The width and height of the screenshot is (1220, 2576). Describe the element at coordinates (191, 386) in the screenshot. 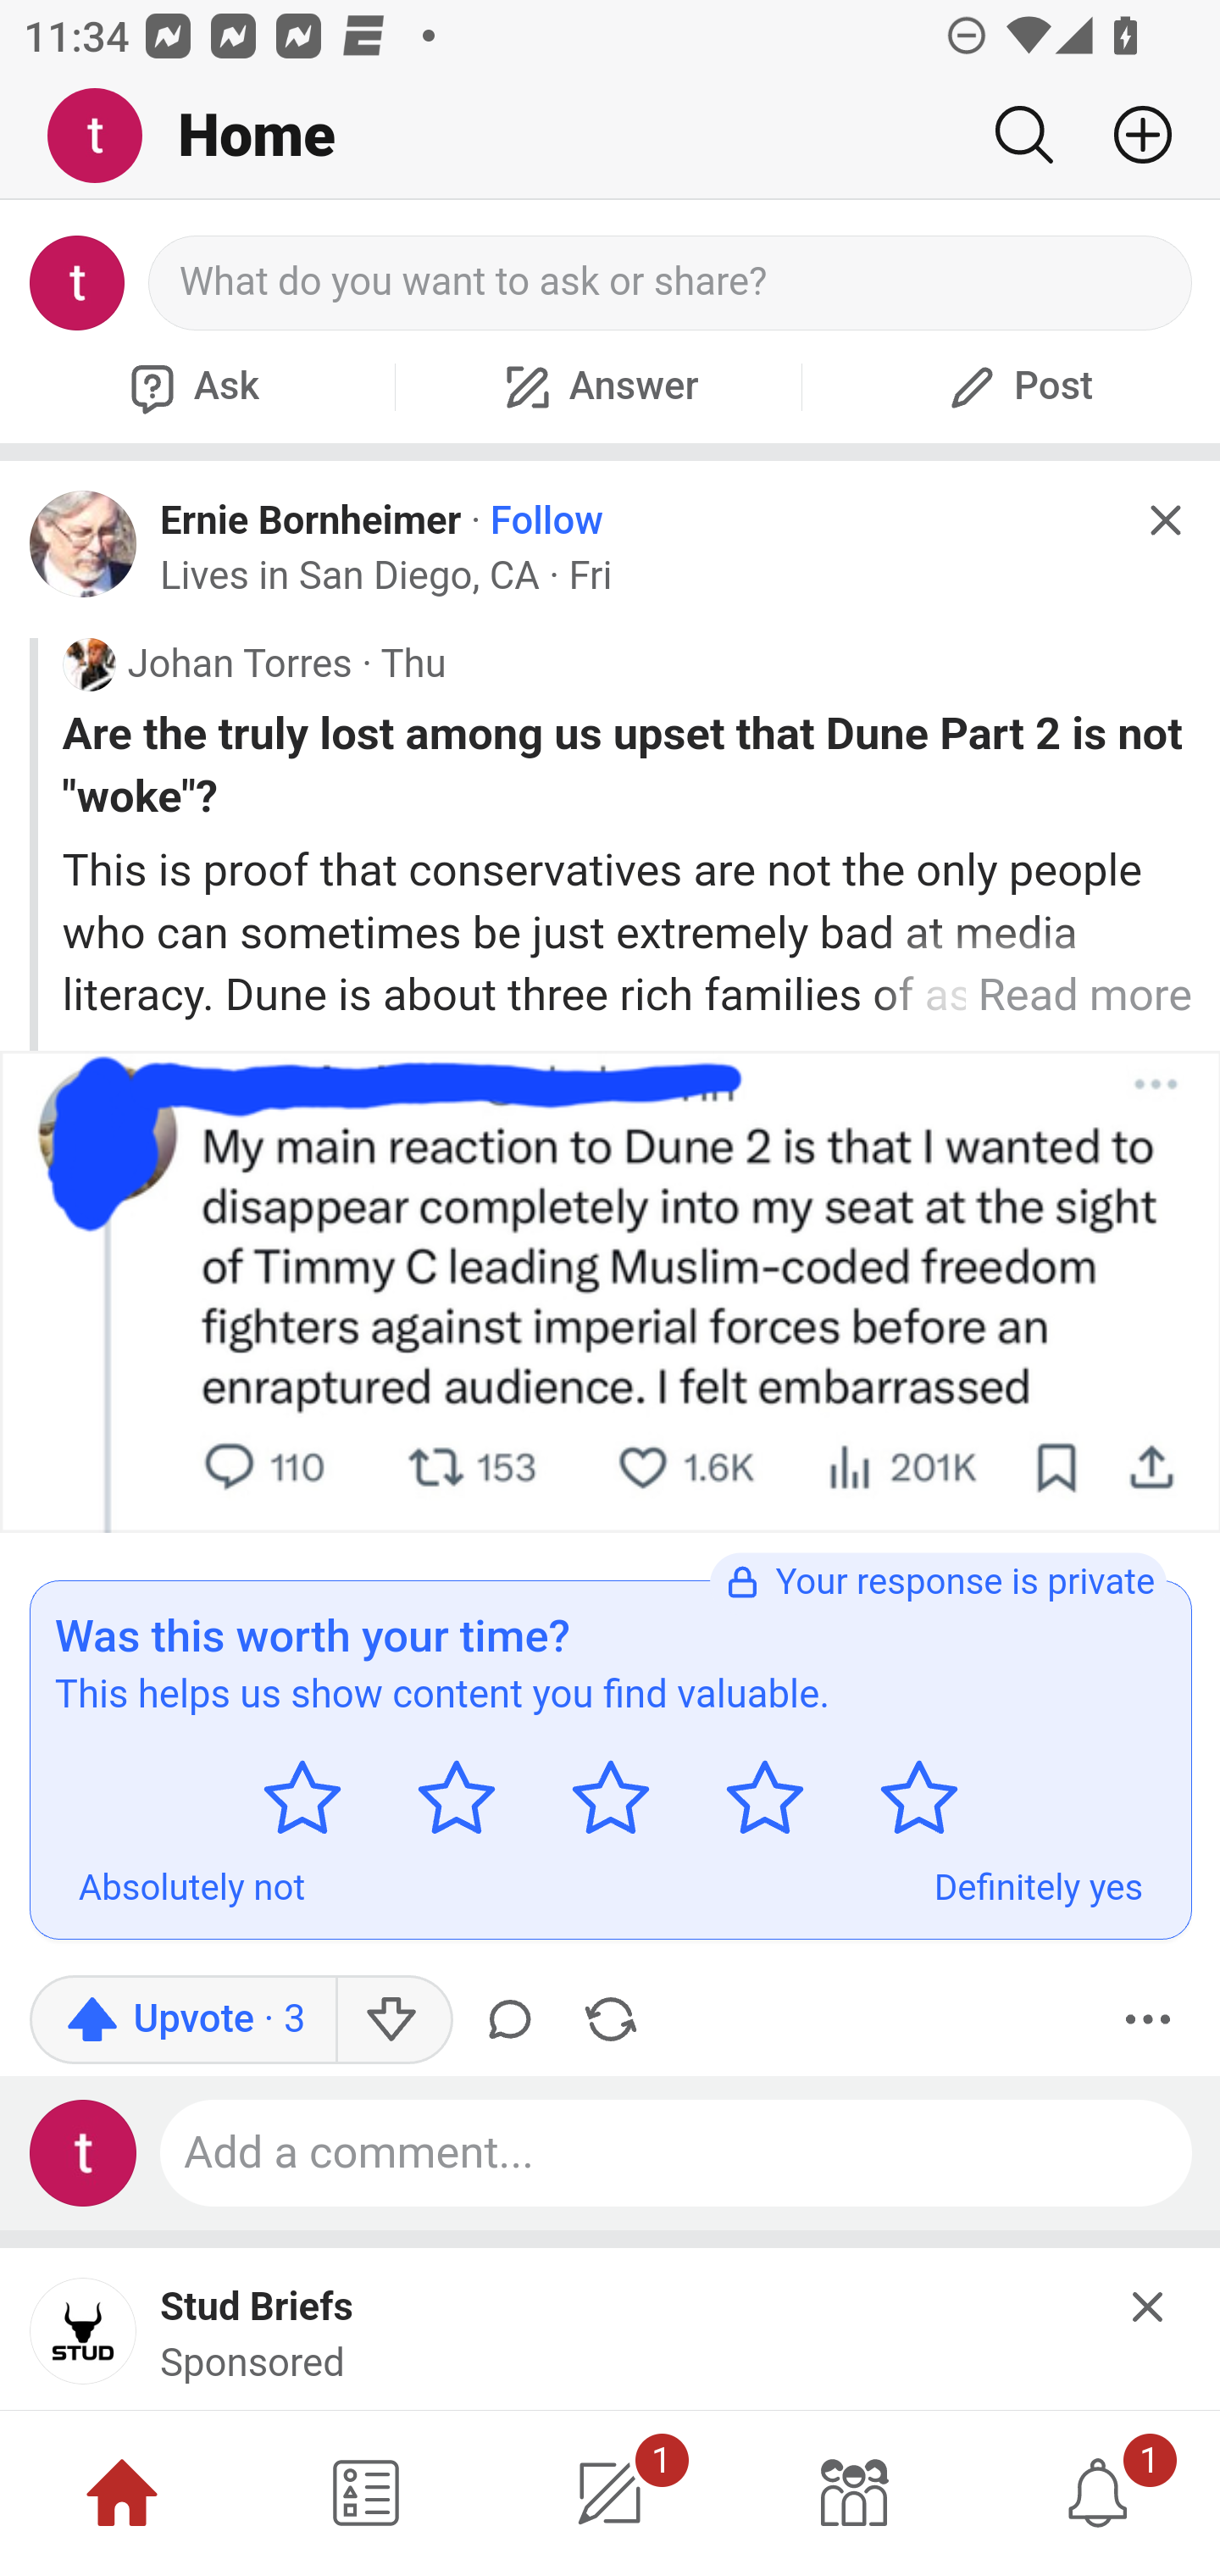

I see `Ask` at that location.